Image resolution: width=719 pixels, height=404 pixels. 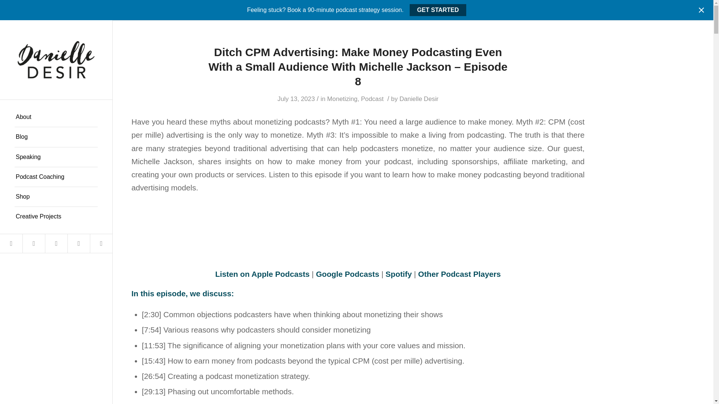 I want to click on Spotify, so click(x=398, y=274).